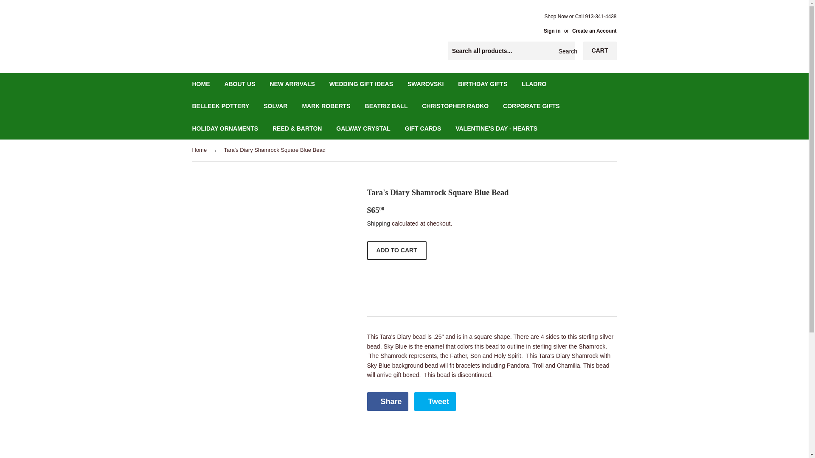 The height and width of the screenshot is (458, 815). I want to click on Create an Account, so click(594, 31).